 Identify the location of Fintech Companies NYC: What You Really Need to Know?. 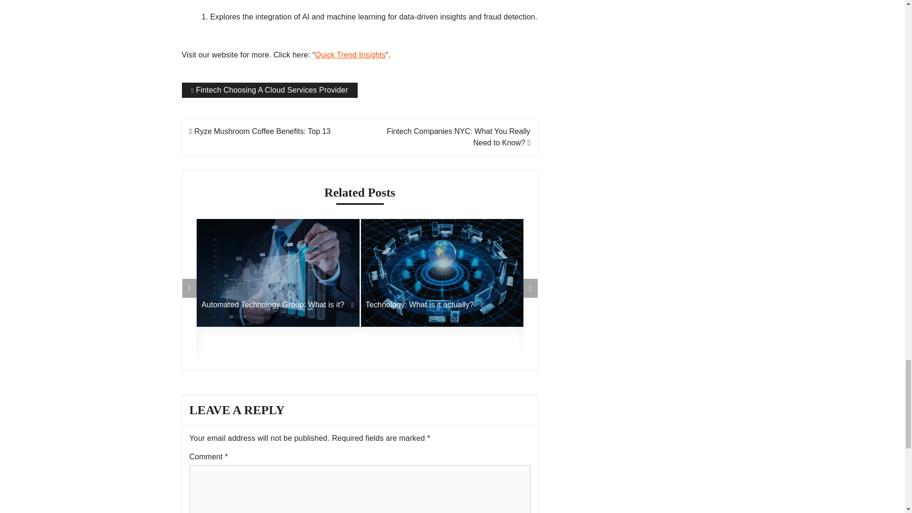
(458, 137).